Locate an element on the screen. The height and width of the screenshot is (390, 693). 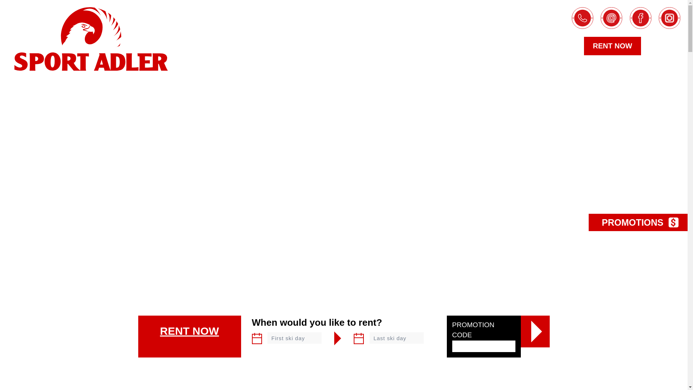
EN is located at coordinates (668, 46).